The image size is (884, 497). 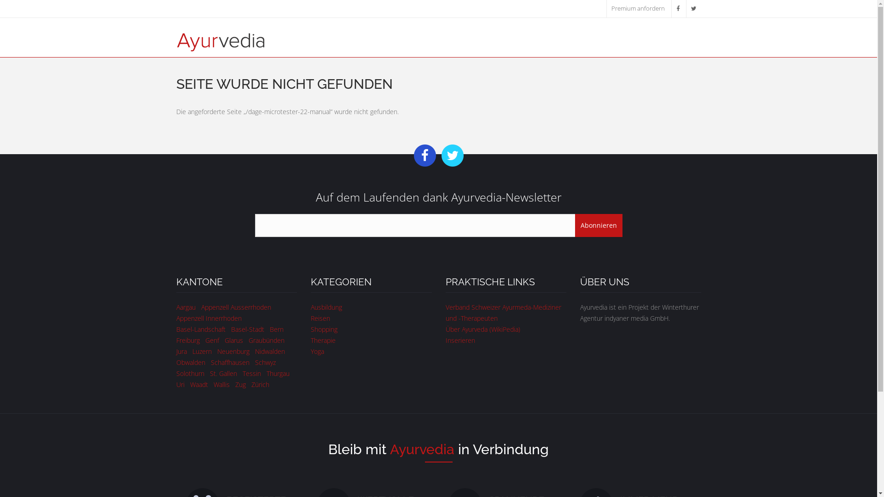 What do you see at coordinates (230, 363) in the screenshot?
I see `Schaffhausen` at bounding box center [230, 363].